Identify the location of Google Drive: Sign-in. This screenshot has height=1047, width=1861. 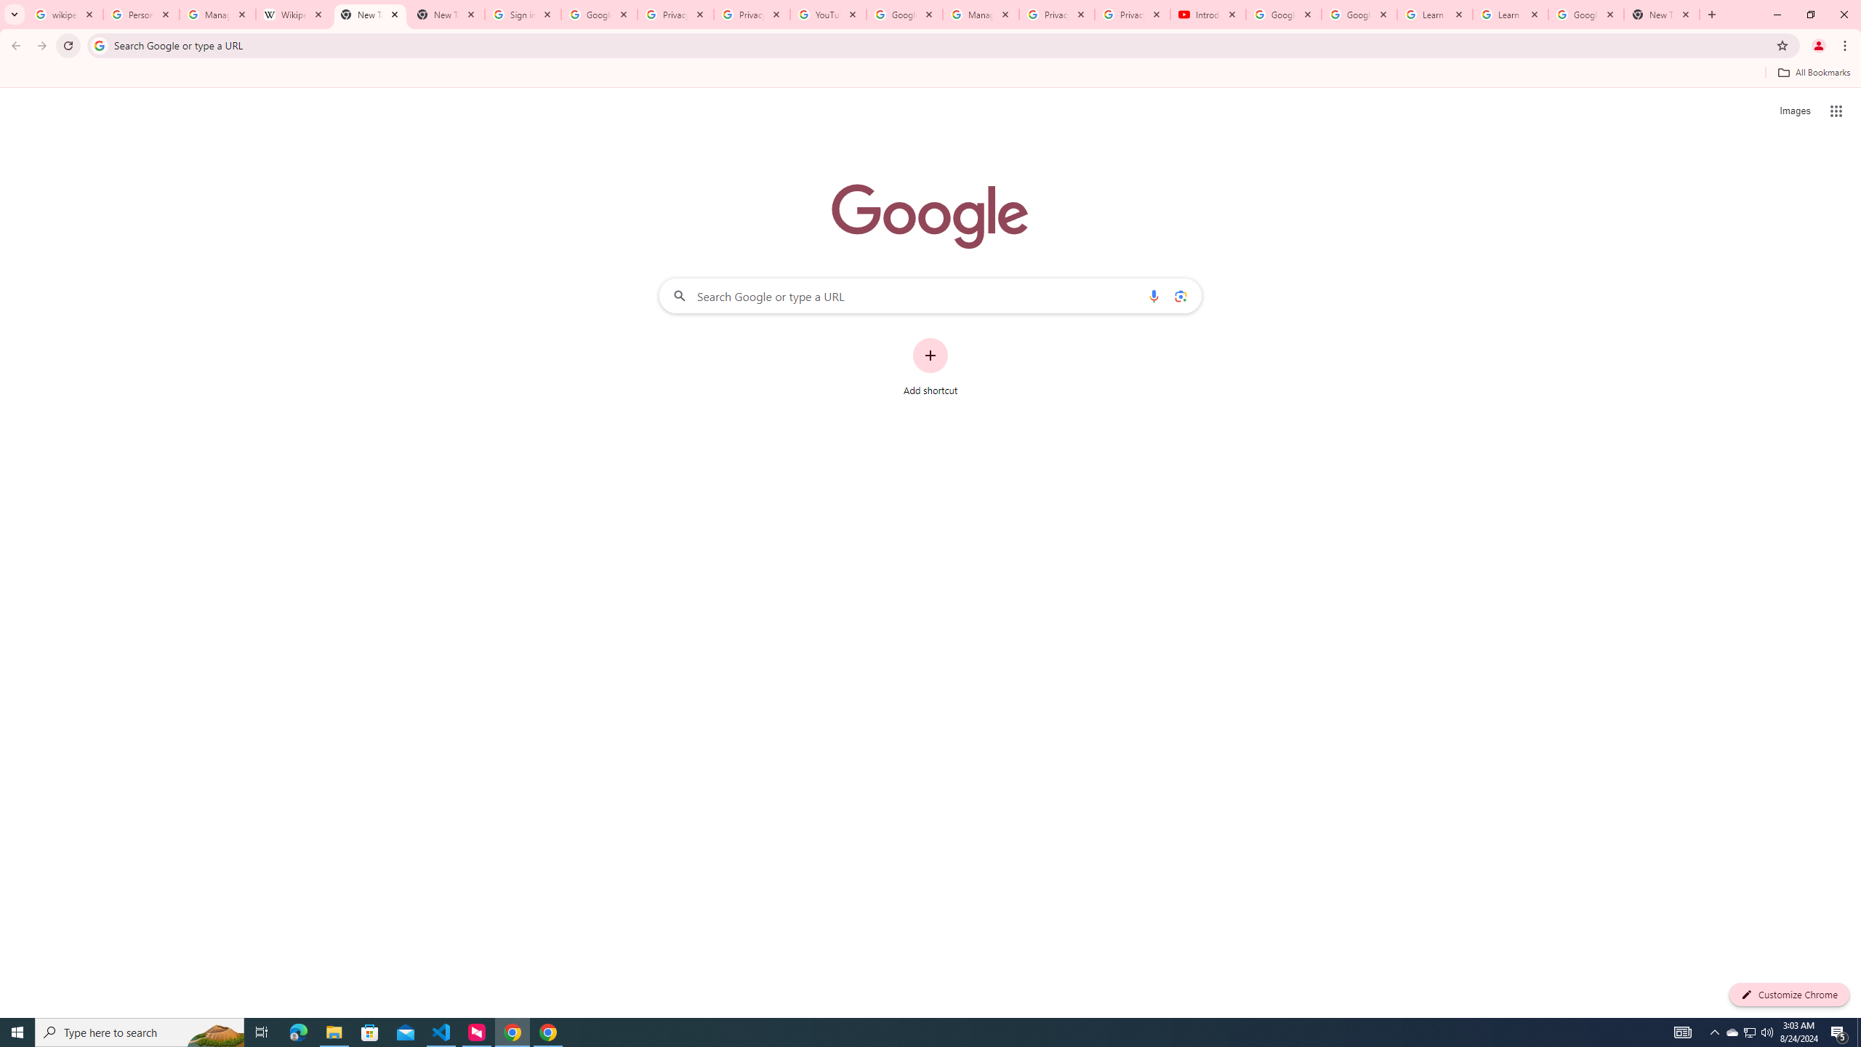
(599, 15).